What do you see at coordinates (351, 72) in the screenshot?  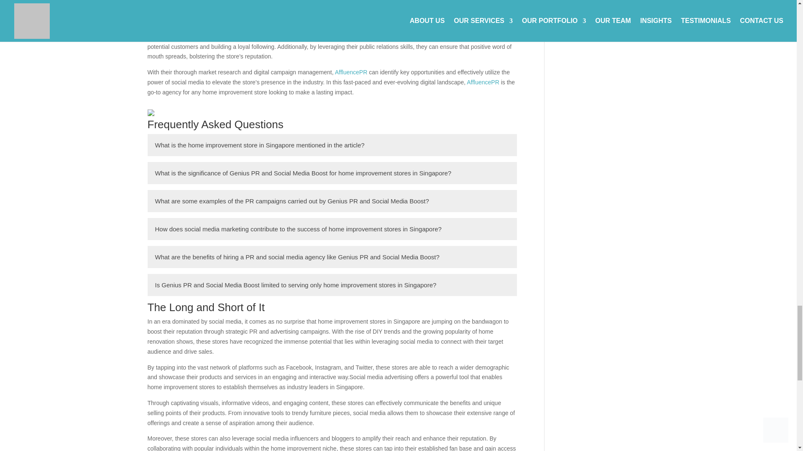 I see `AffluencePR` at bounding box center [351, 72].